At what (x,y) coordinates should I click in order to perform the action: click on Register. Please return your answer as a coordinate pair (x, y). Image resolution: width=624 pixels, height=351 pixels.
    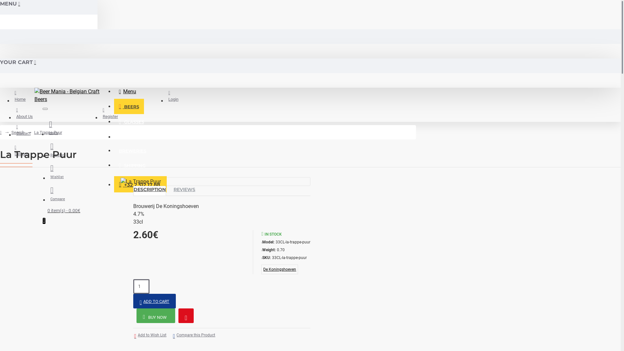
    Looking at the image, I should click on (57, 149).